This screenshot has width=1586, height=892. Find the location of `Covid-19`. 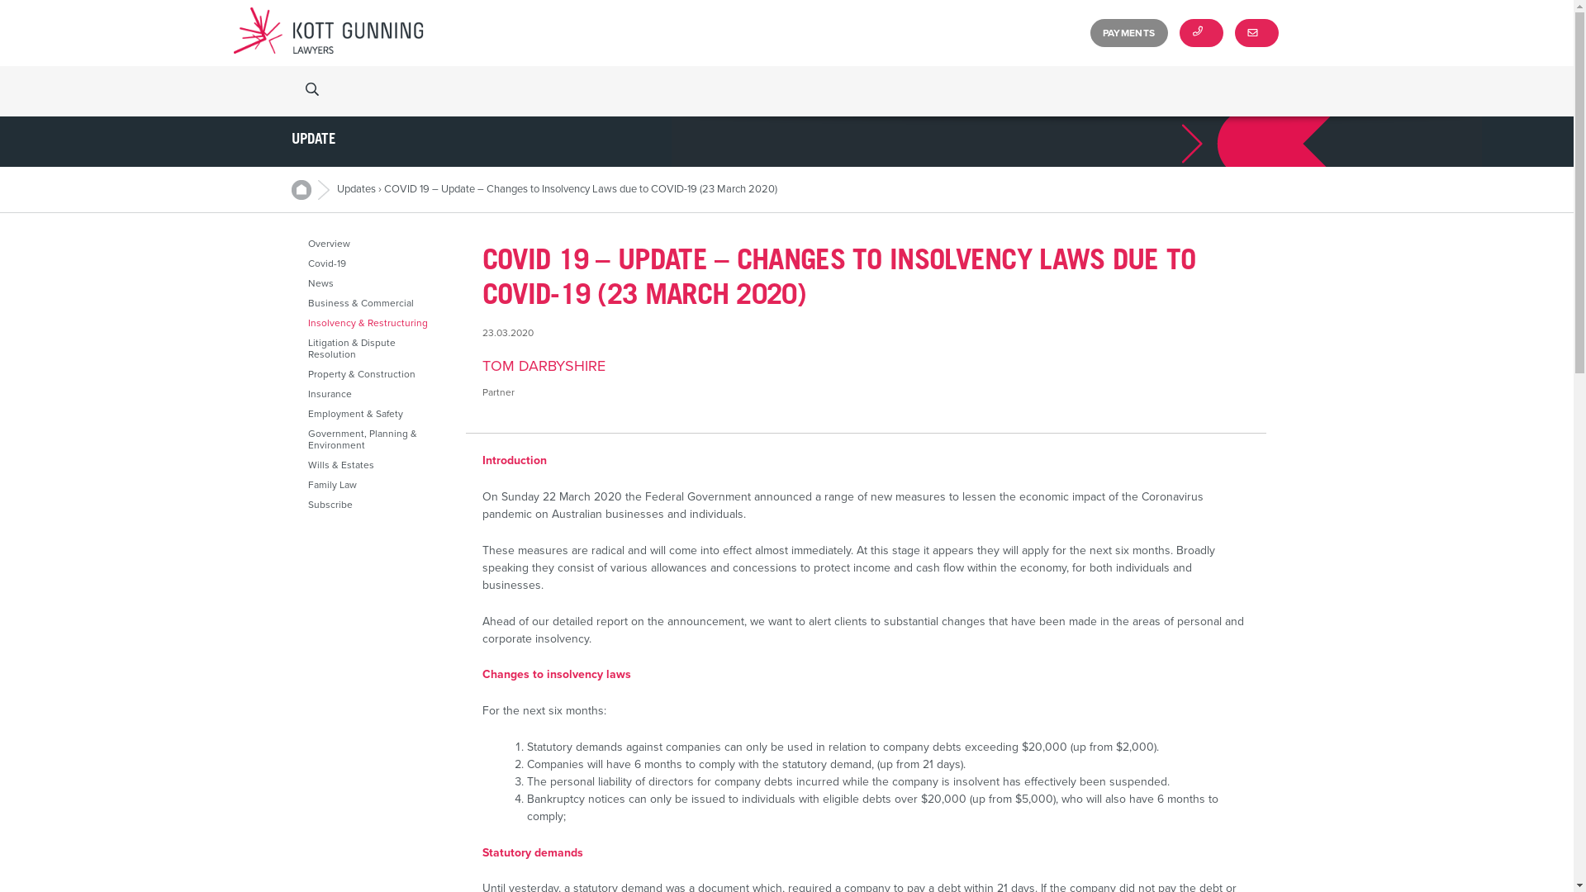

Covid-19 is located at coordinates (376, 263).